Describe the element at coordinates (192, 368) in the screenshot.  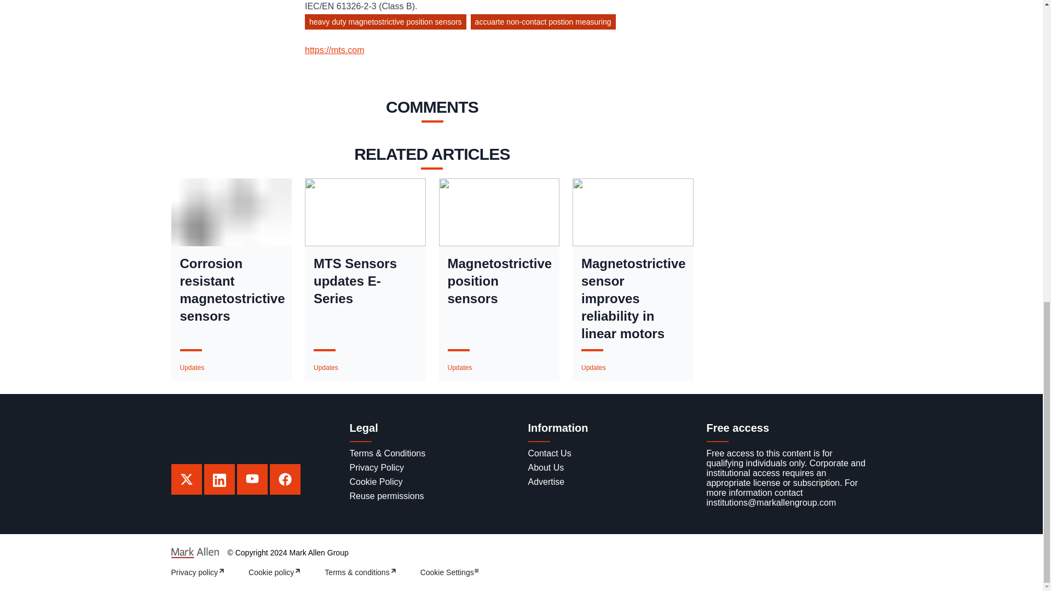
I see `Updates` at that location.